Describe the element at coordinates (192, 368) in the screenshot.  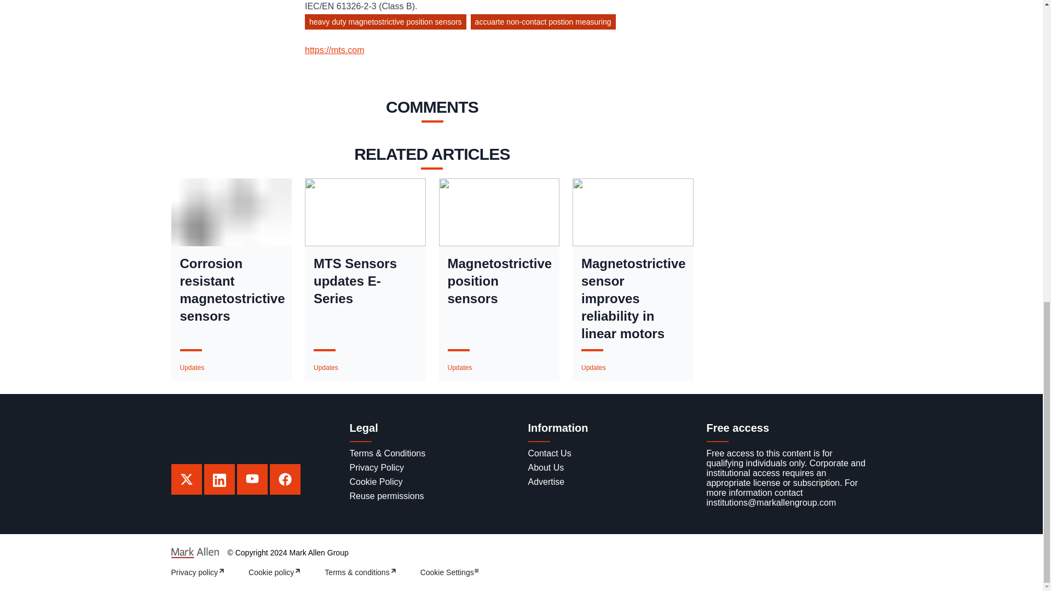
I see `Updates` at that location.